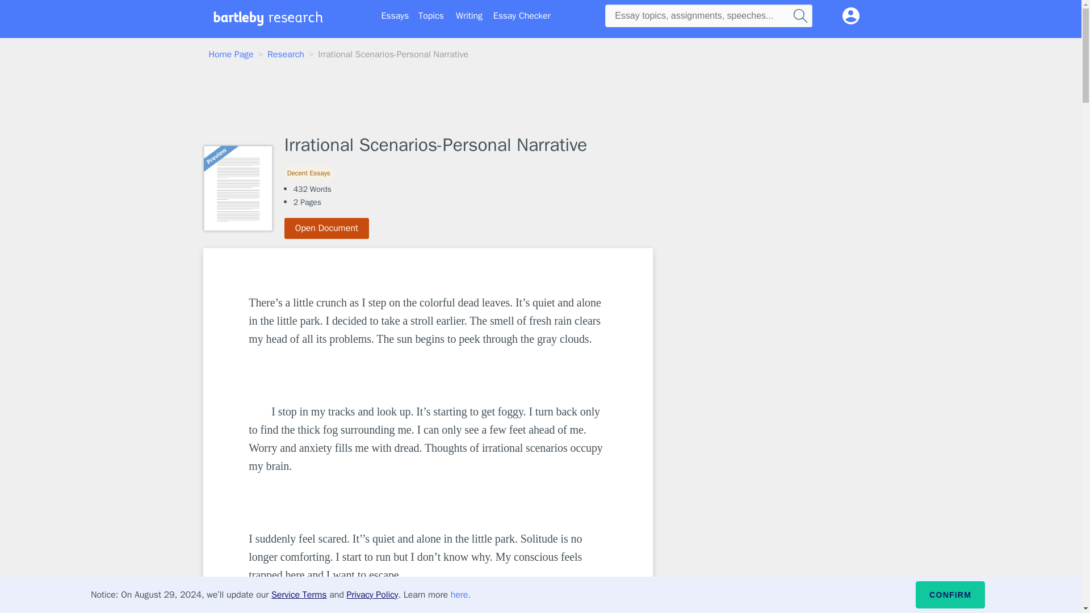 The height and width of the screenshot is (613, 1090). What do you see at coordinates (232, 54) in the screenshot?
I see `Home Page` at bounding box center [232, 54].